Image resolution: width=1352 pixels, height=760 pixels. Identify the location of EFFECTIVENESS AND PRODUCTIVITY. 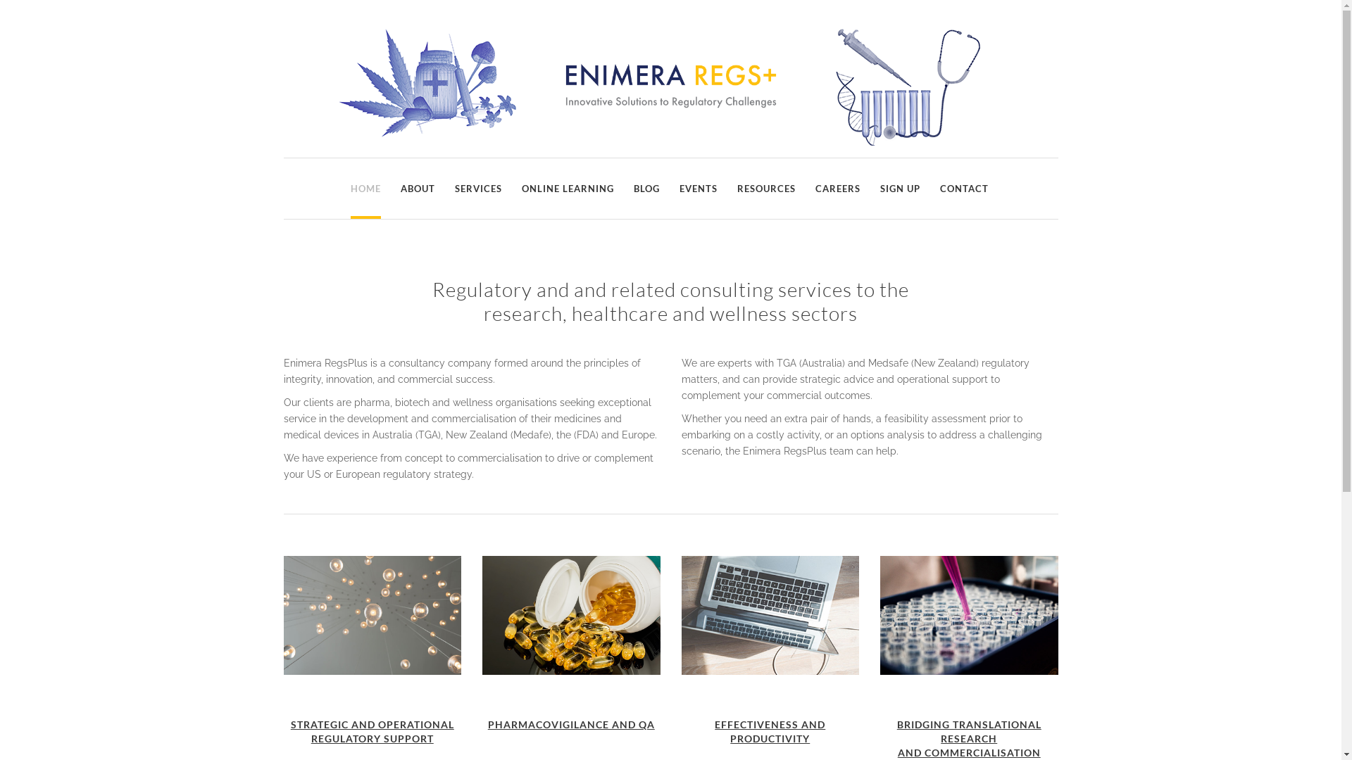
(770, 732).